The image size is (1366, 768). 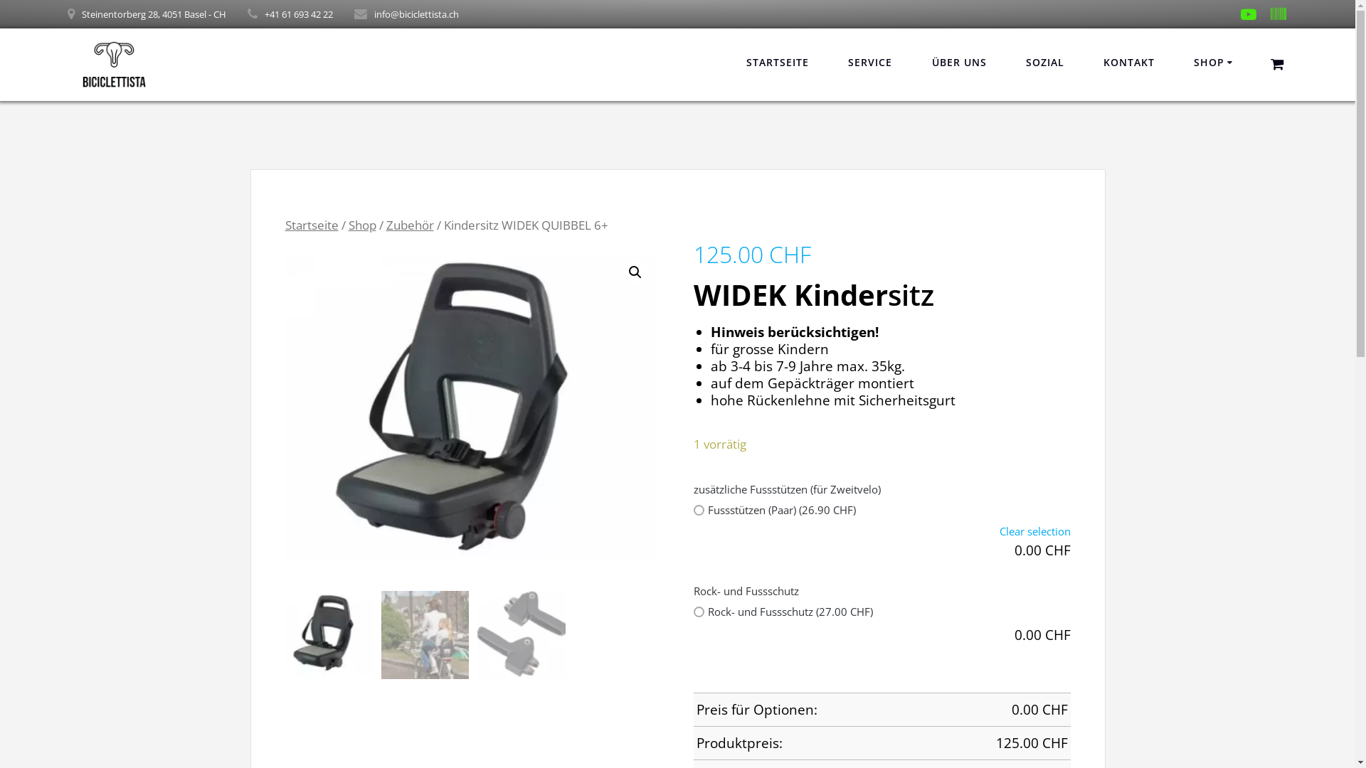 What do you see at coordinates (882, 530) in the screenshot?
I see `Clear selection` at bounding box center [882, 530].